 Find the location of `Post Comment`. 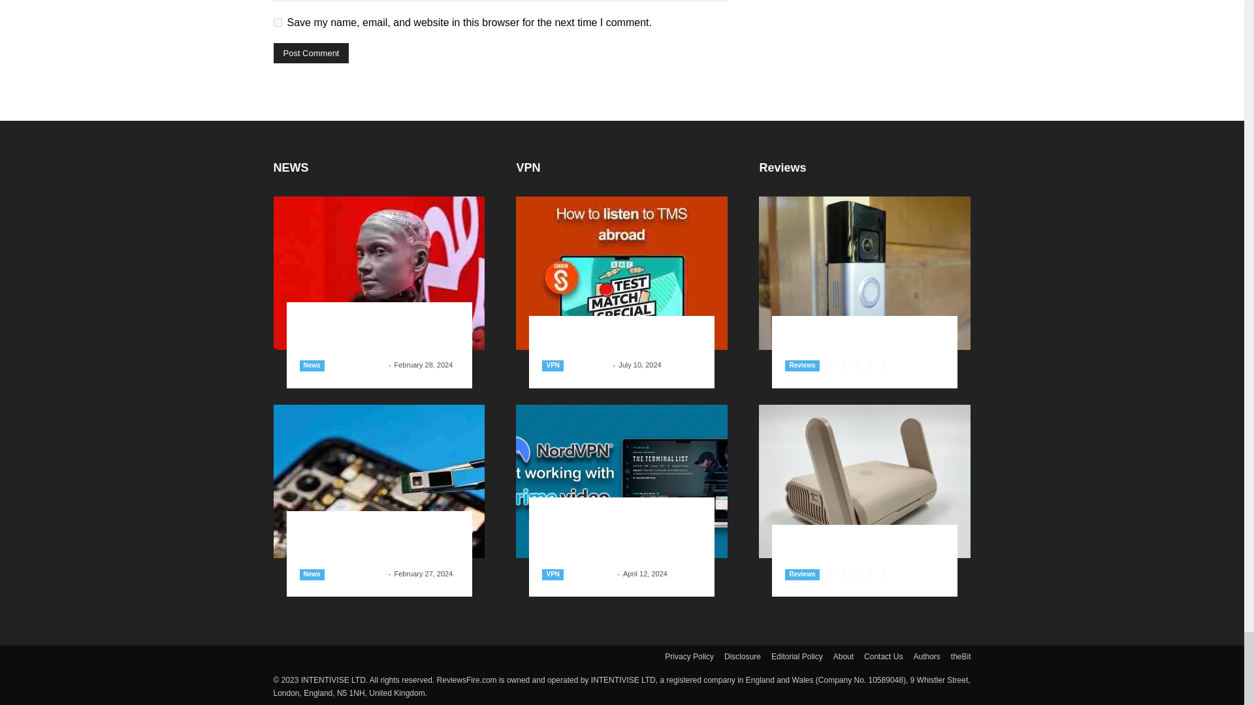

Post Comment is located at coordinates (311, 53).